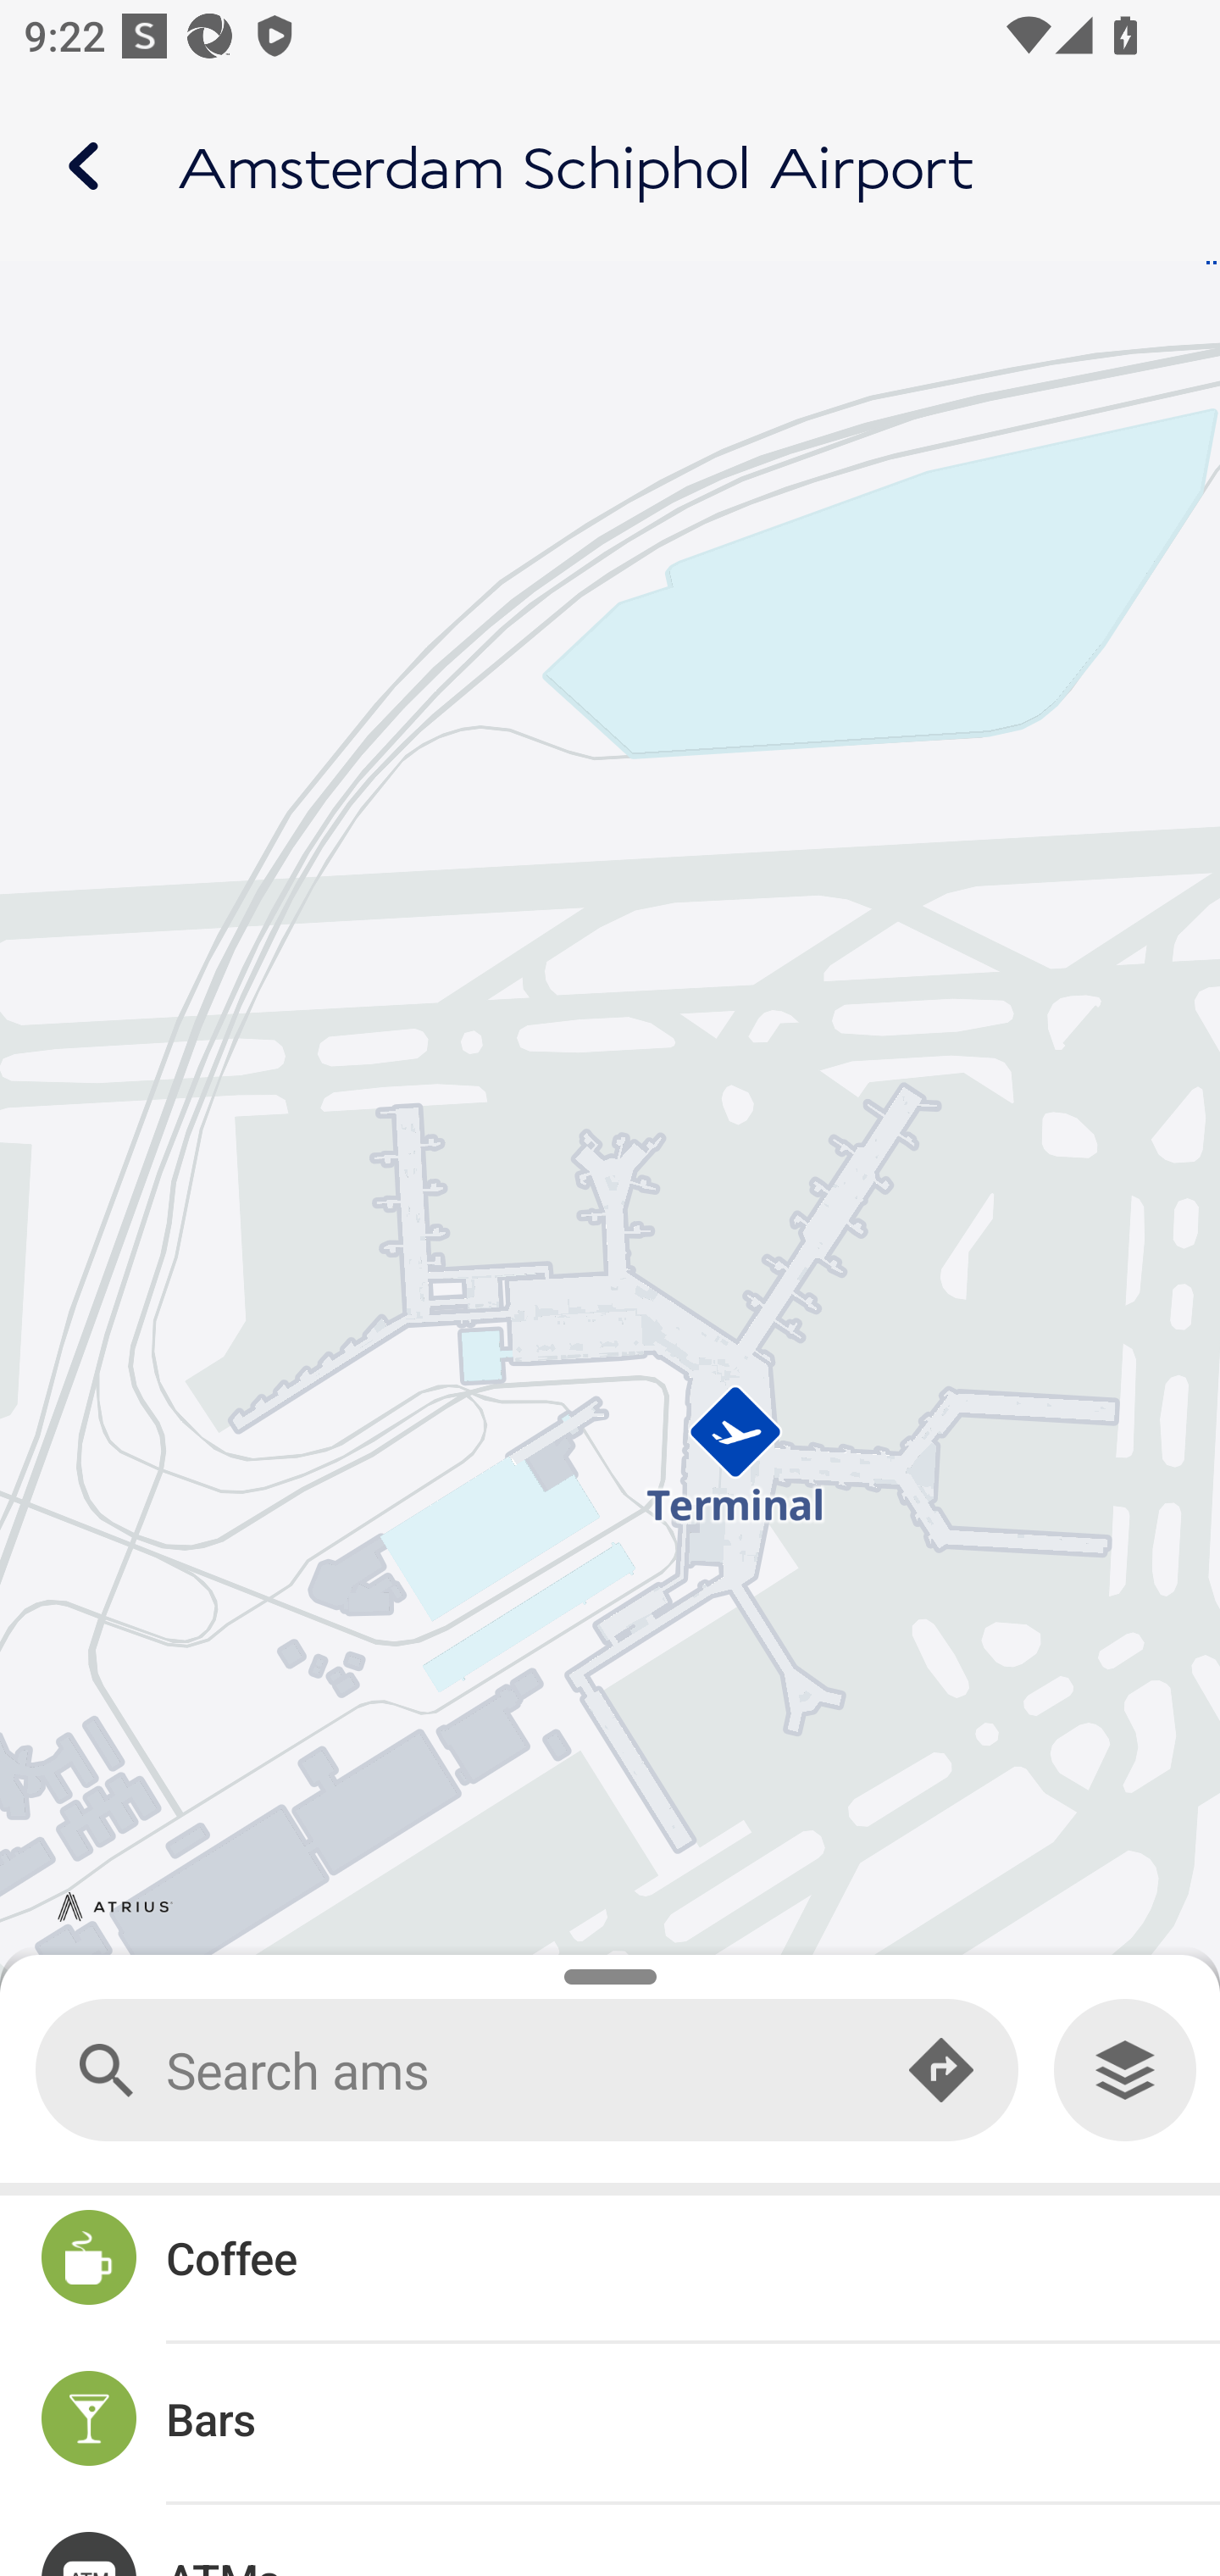  Describe the element at coordinates (1125, 2069) in the screenshot. I see `Levels` at that location.